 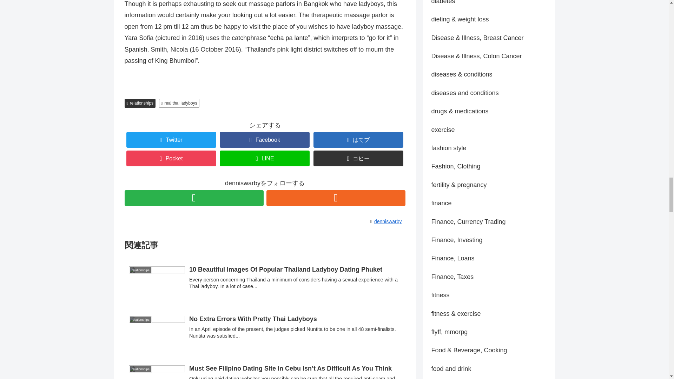 I want to click on No Extra Errors With Pretty Thai Ladyboys, so click(x=264, y=331).